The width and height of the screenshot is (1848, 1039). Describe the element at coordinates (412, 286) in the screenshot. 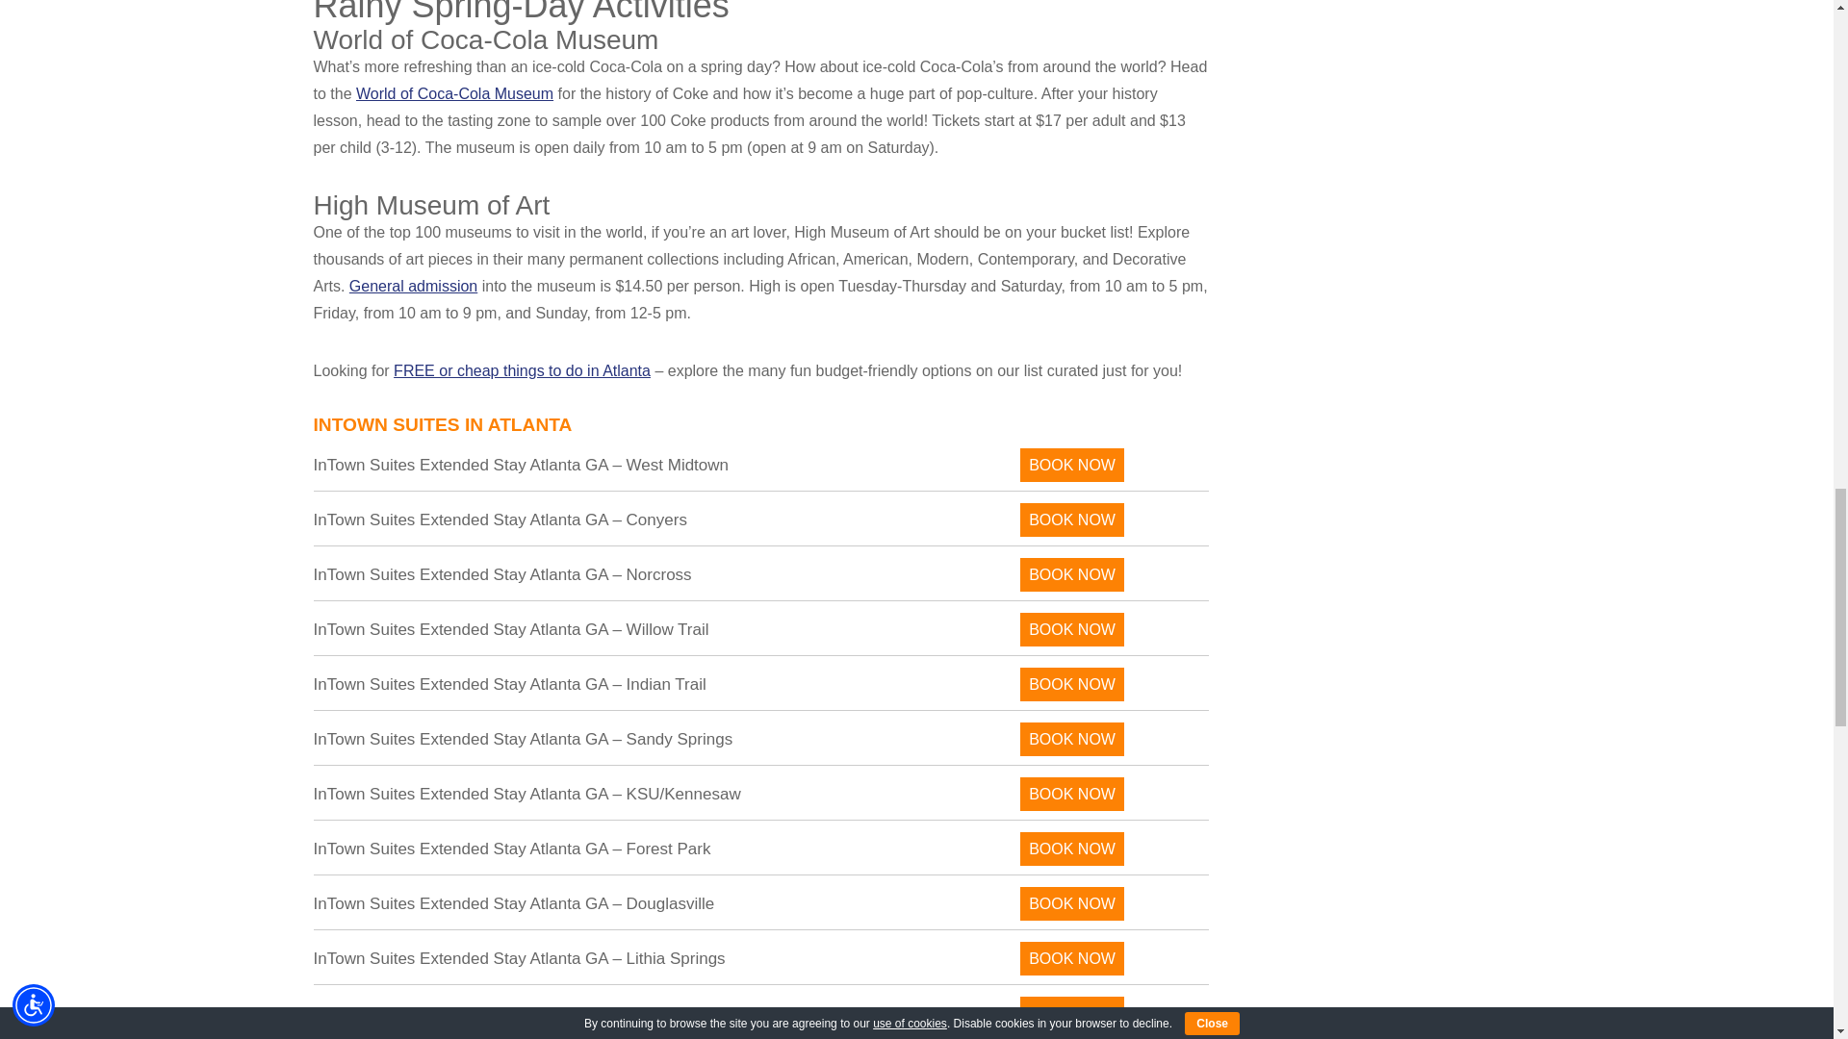

I see `General admission` at that location.